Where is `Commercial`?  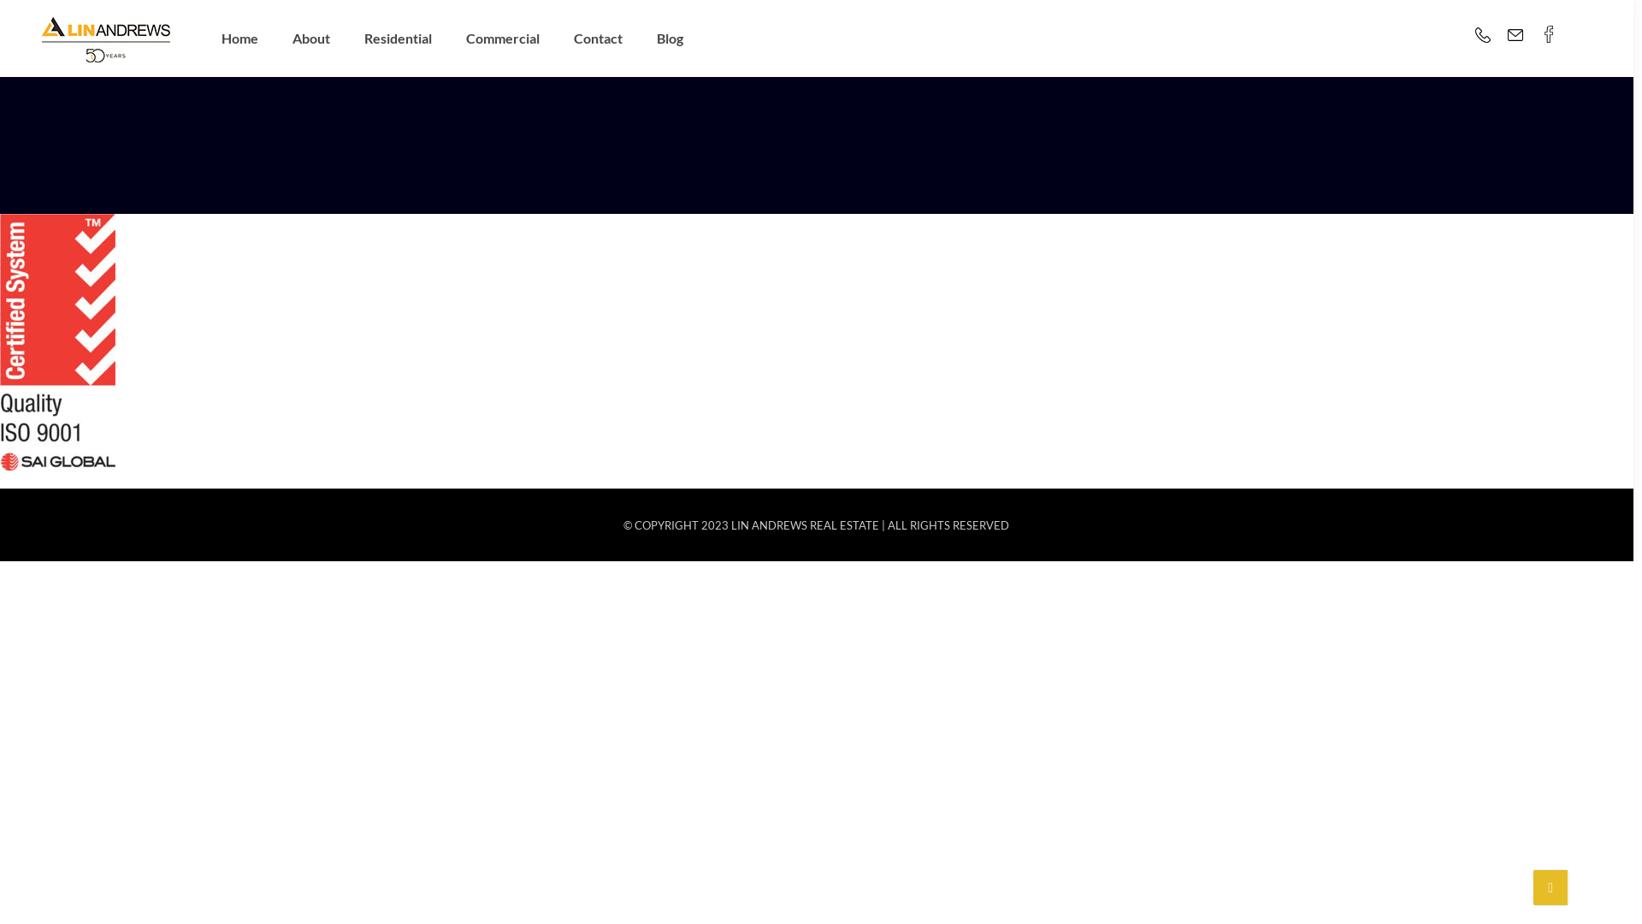 Commercial is located at coordinates (503, 38).